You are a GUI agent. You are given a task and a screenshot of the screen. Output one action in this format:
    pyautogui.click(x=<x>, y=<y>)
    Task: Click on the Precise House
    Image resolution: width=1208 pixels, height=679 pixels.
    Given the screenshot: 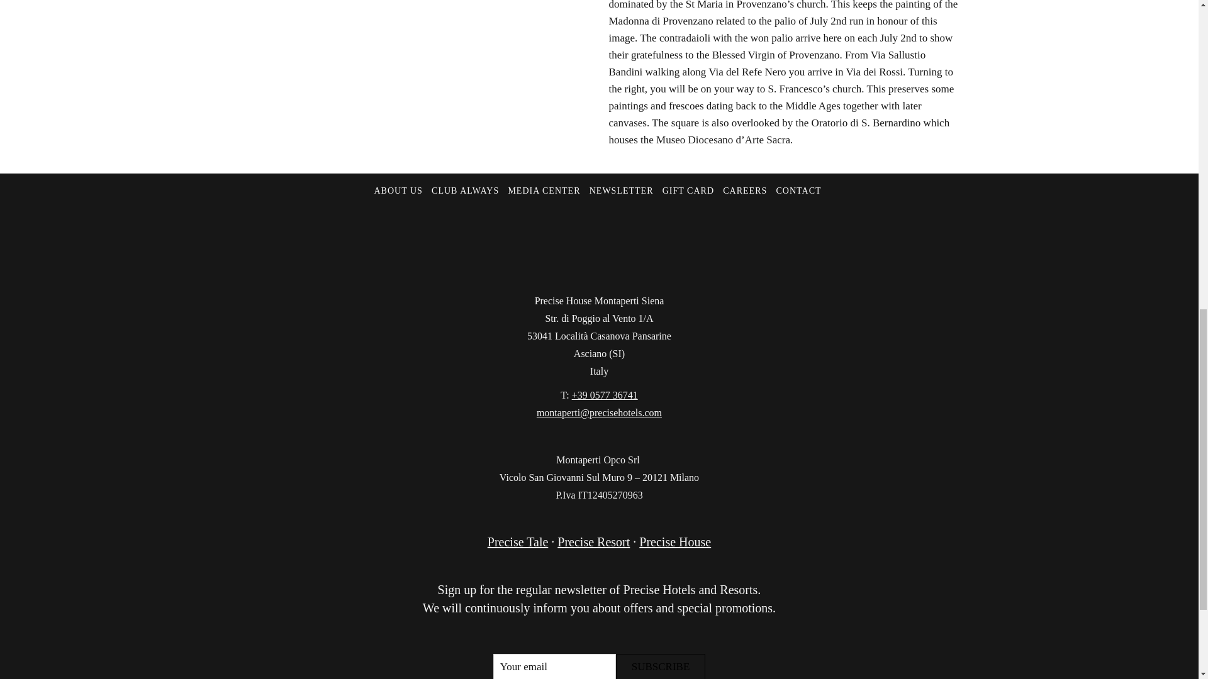 What is the action you would take?
    pyautogui.click(x=674, y=542)
    